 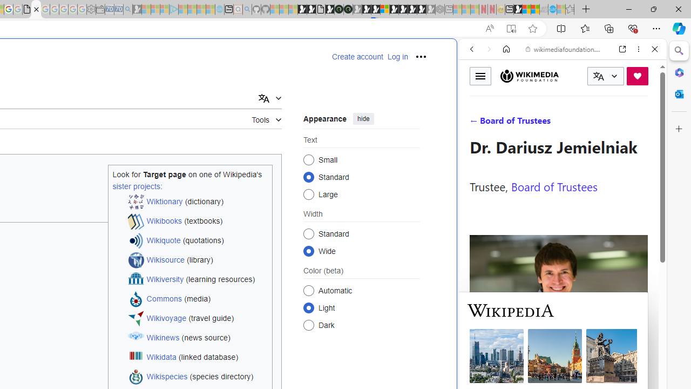 I want to click on Wide, so click(x=309, y=251).